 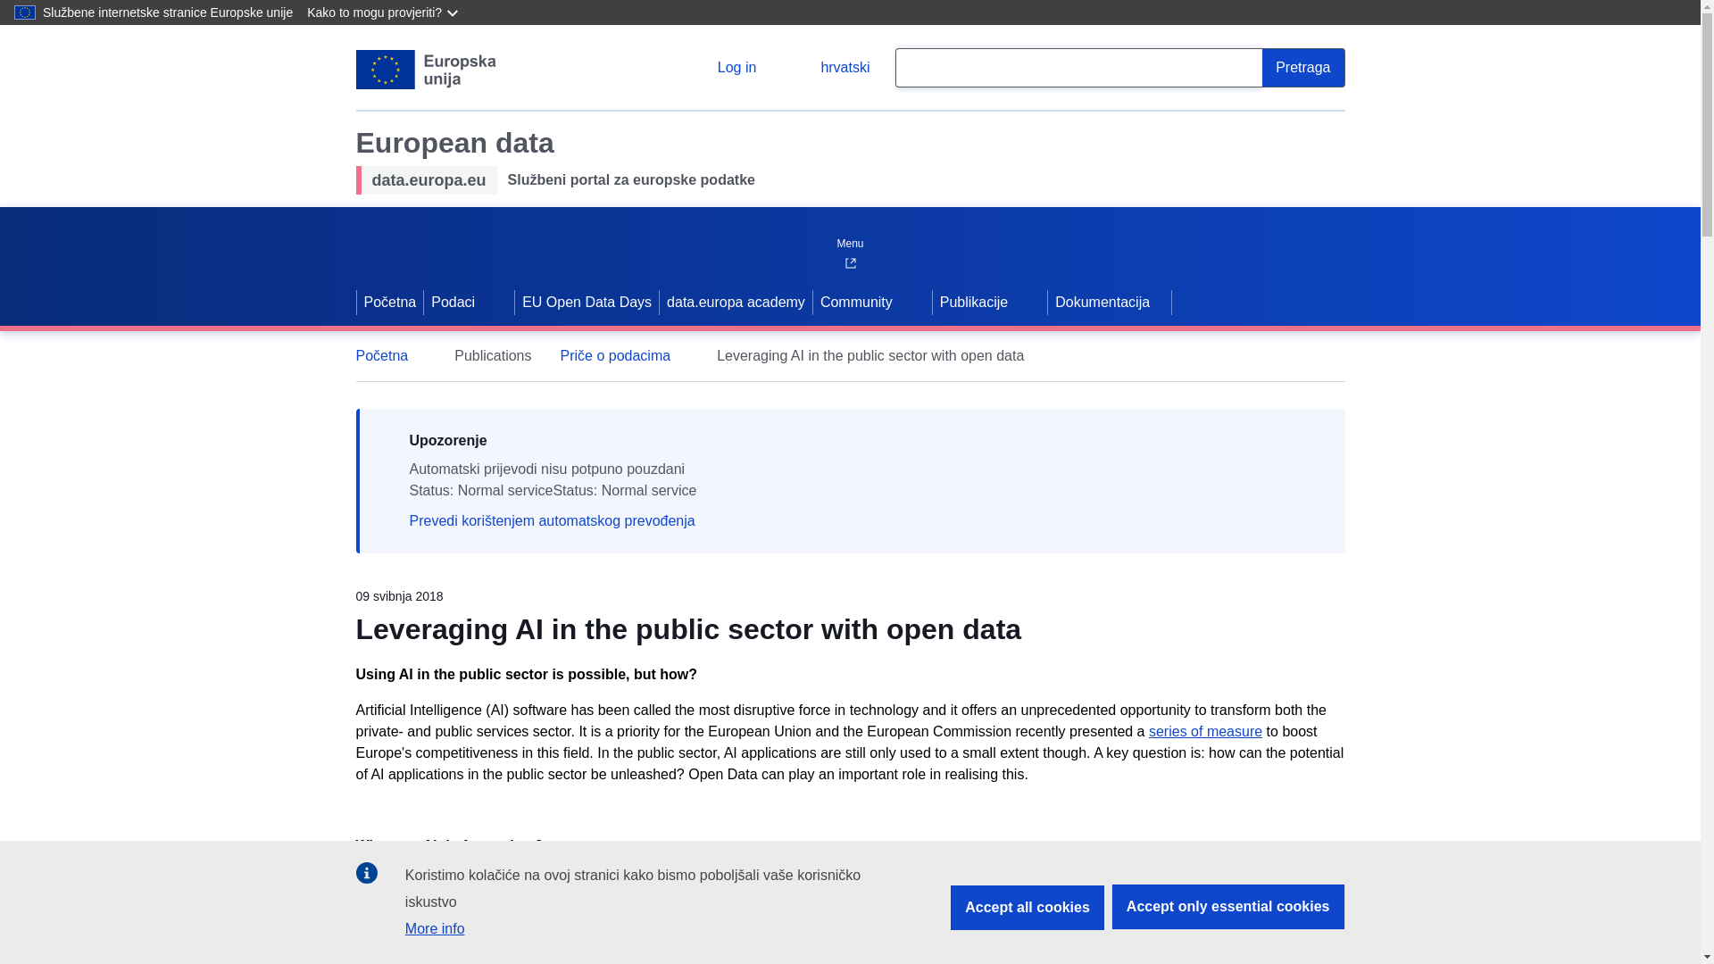 I want to click on data.europa academy, so click(x=736, y=303).